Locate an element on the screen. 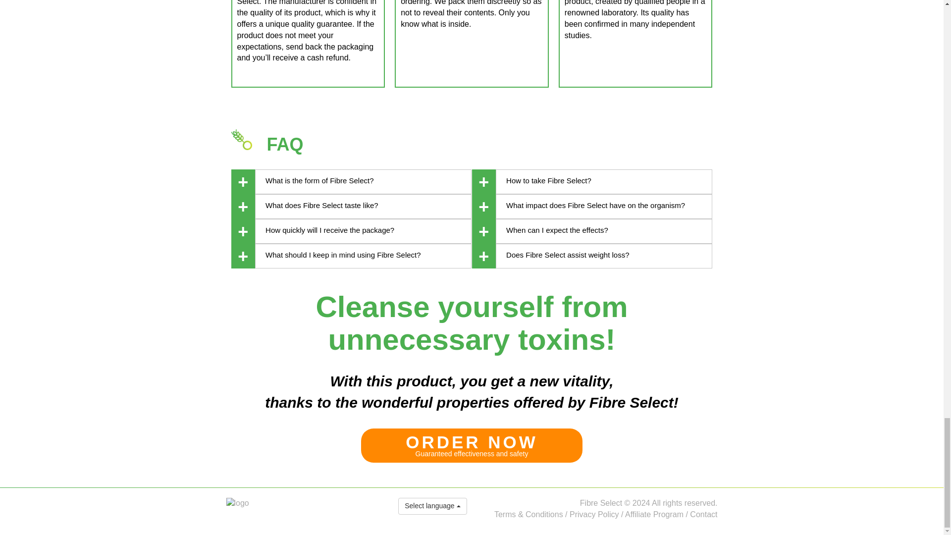  Select language is located at coordinates (432, 506).